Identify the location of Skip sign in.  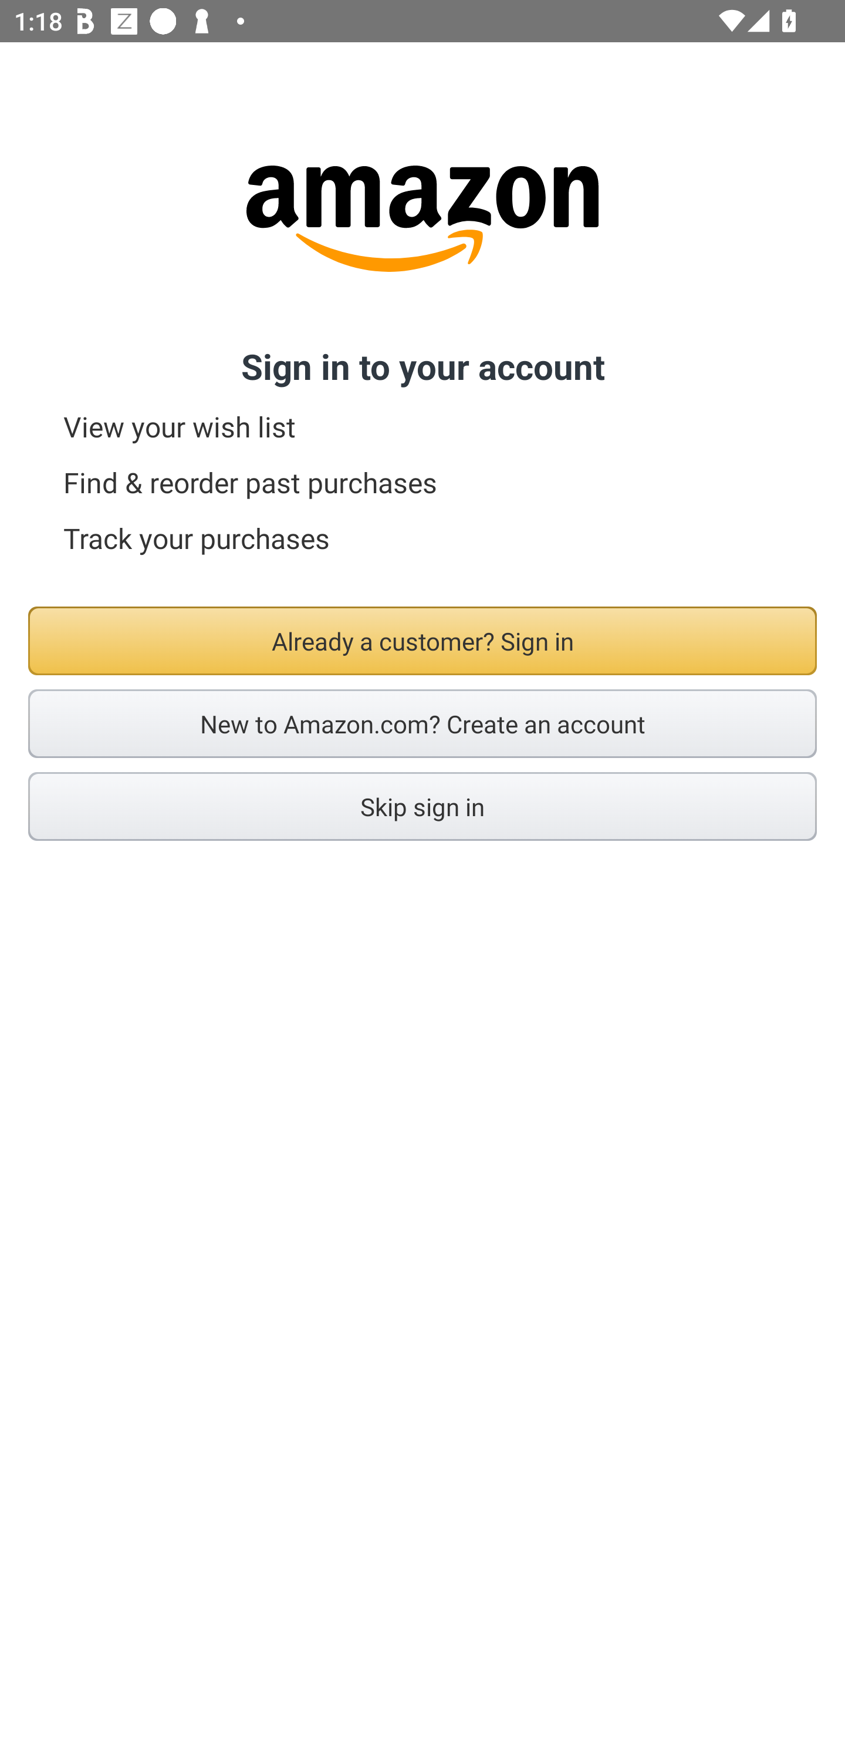
(422, 806).